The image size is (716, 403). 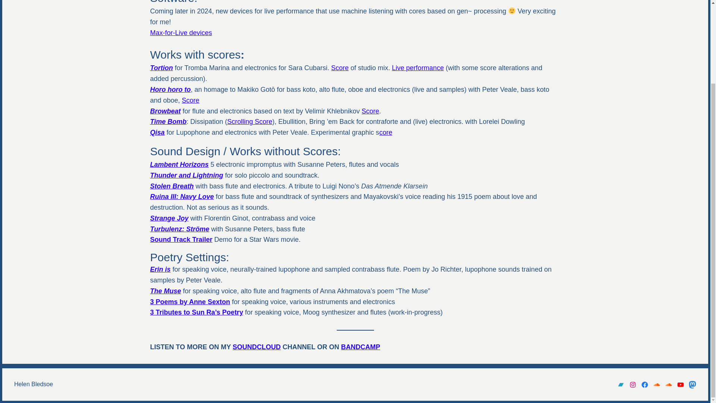 I want to click on Soundcloud, so click(x=656, y=384).